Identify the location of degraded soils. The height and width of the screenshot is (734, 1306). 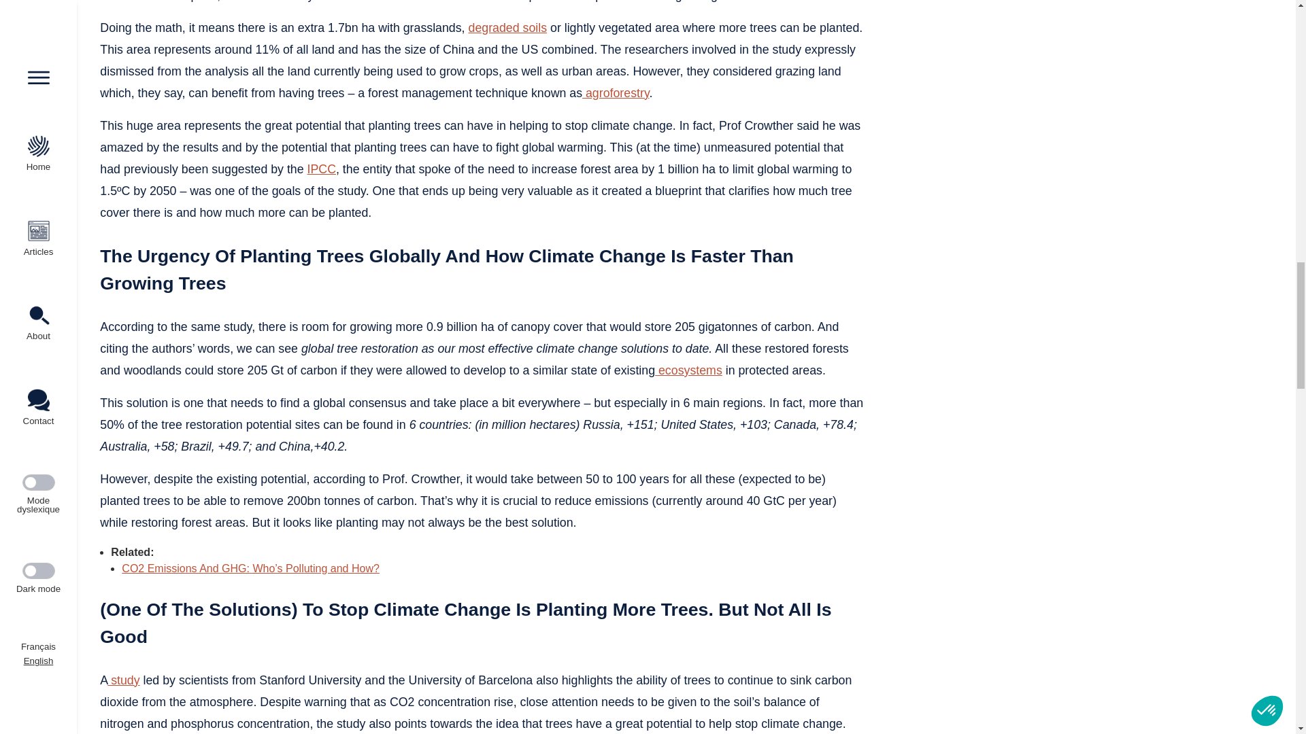
(507, 27).